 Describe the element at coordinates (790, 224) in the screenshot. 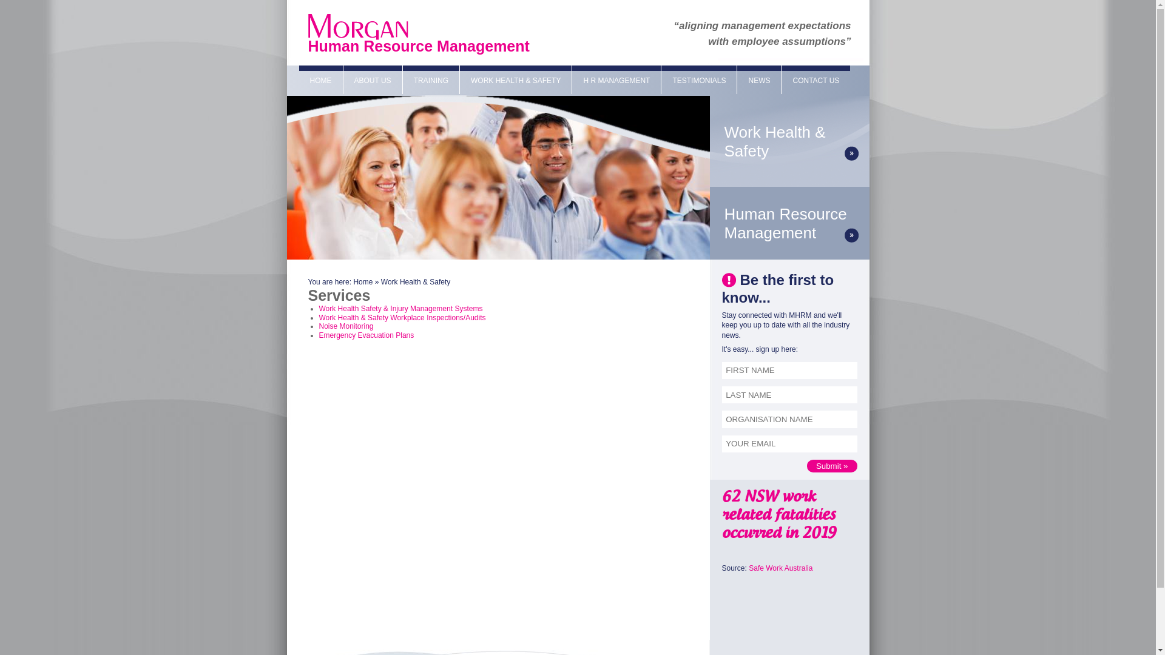

I see `Human Resource Management` at that location.